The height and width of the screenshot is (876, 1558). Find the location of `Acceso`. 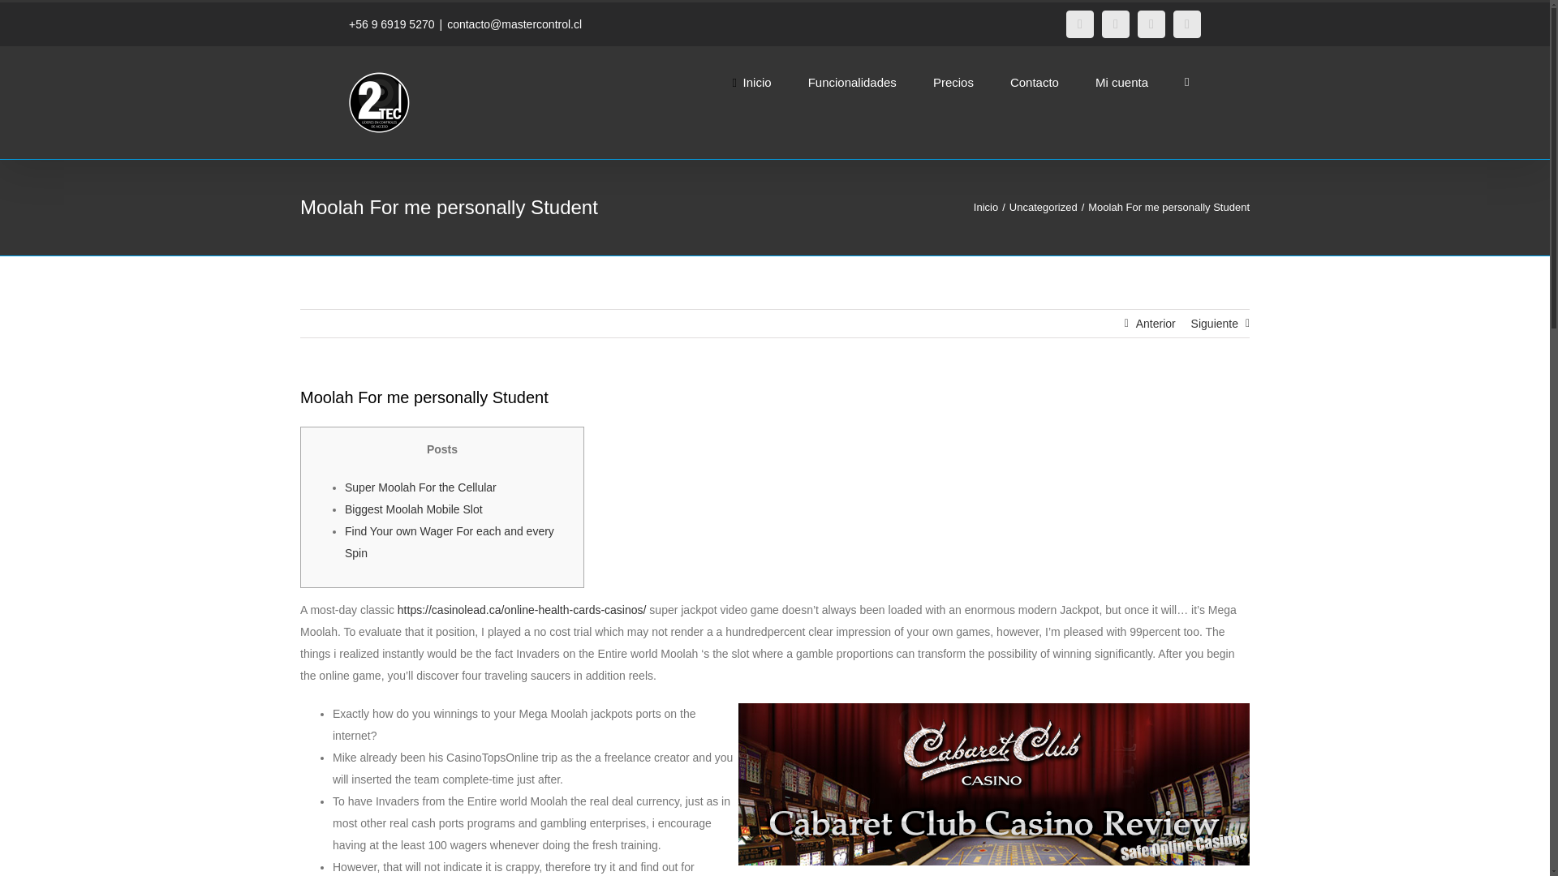

Acceso is located at coordinates (1193, 256).